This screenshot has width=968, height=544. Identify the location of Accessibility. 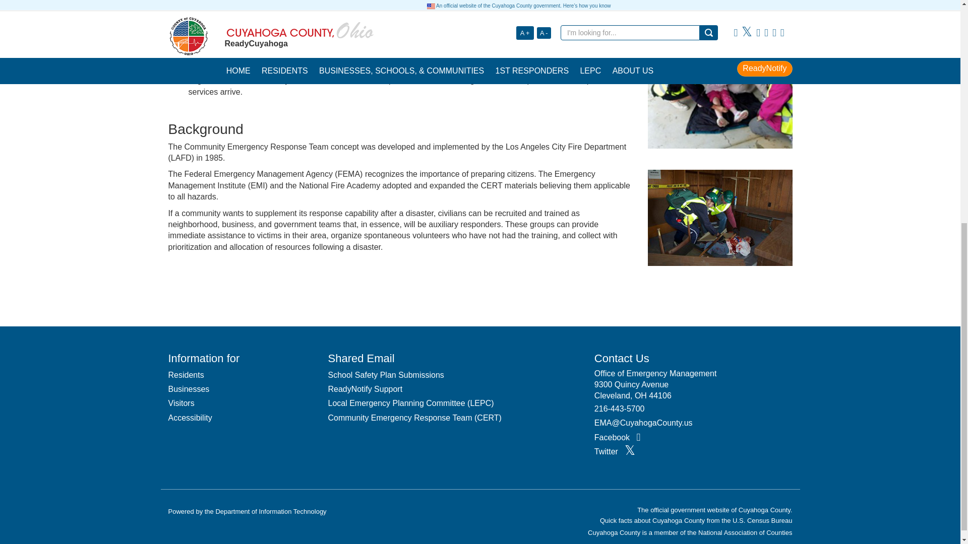
(190, 418).